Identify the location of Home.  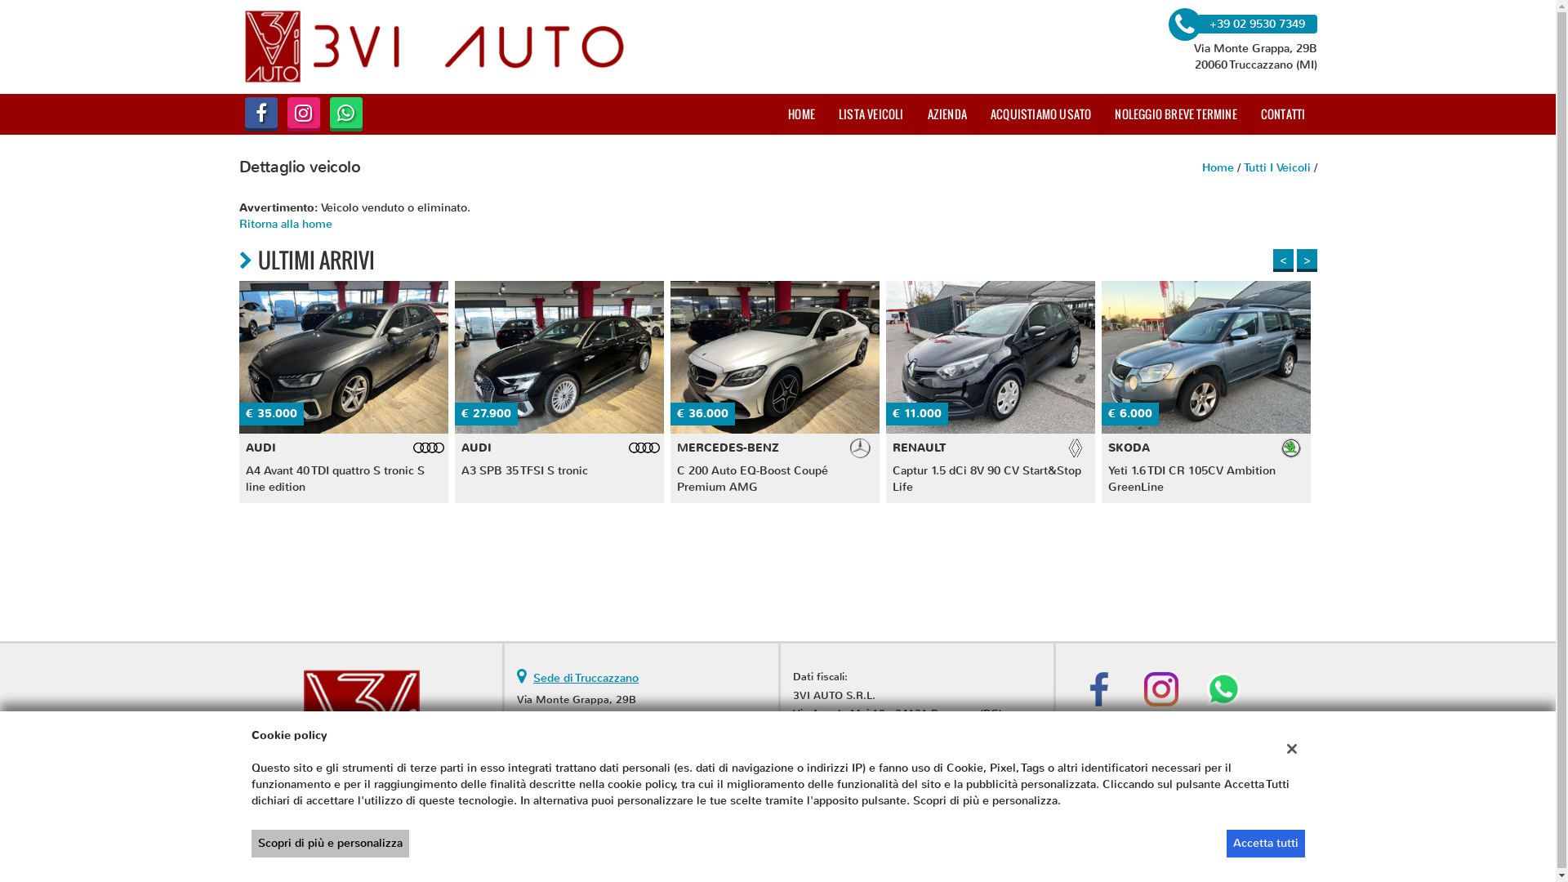
(1218, 168).